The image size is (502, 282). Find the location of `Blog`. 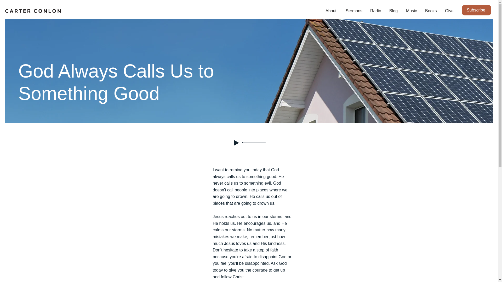

Blog is located at coordinates (394, 11).